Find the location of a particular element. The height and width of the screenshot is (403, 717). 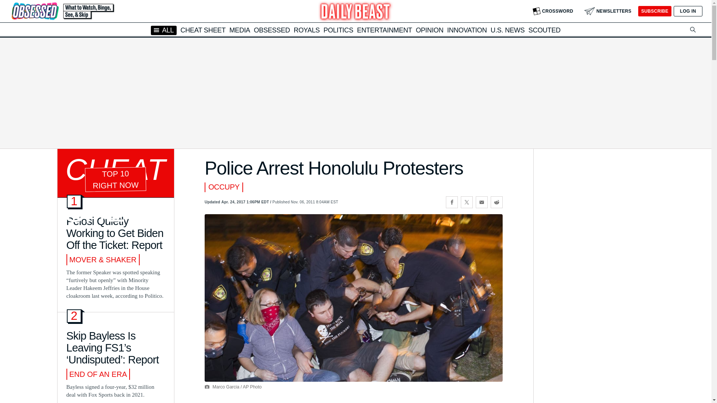

CROSSWORD is located at coordinates (553, 11).